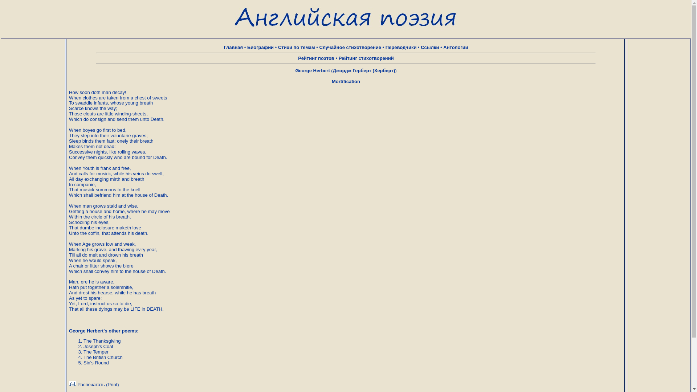  I want to click on Sin's Round, so click(96, 363).